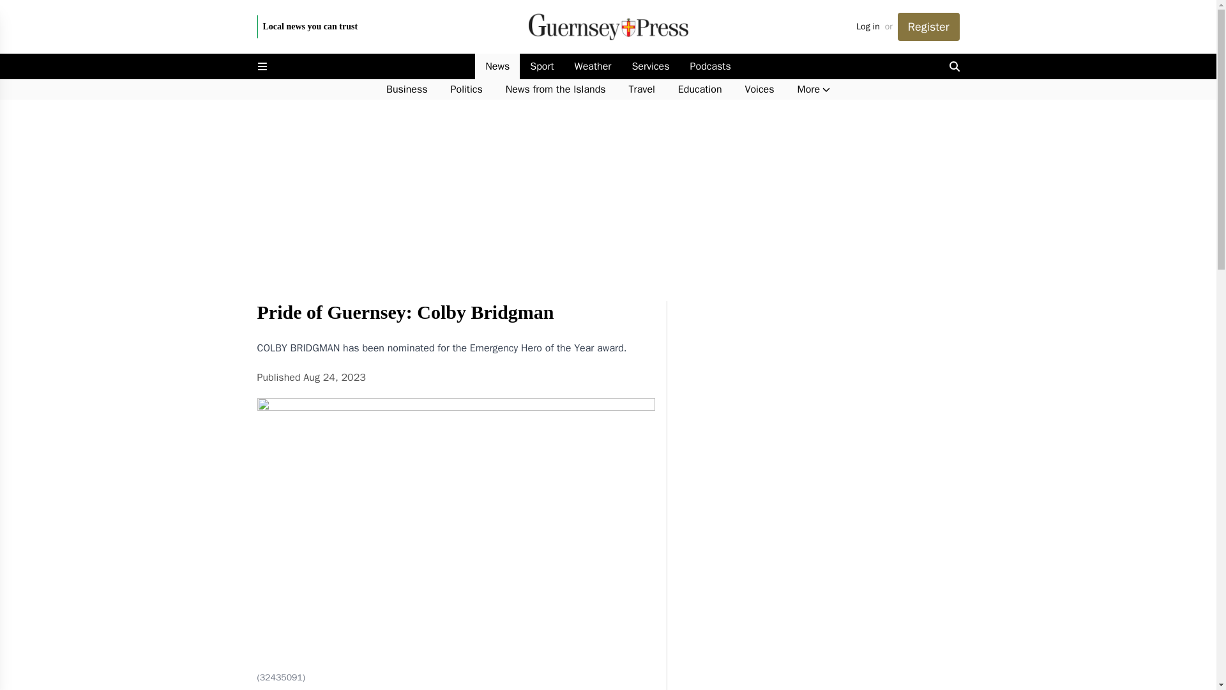 This screenshot has height=690, width=1226. I want to click on News, so click(497, 66).